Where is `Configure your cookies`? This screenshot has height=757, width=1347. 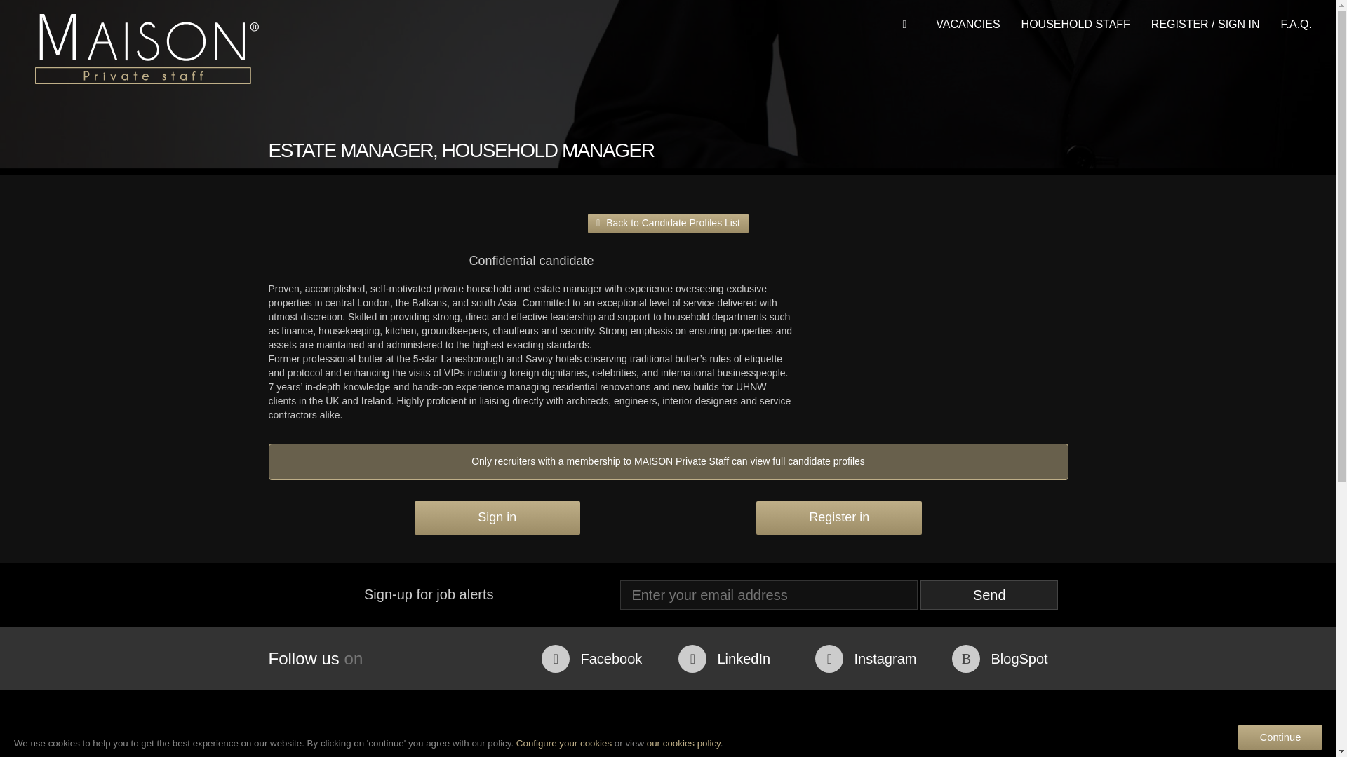
Configure your cookies is located at coordinates (563, 743).